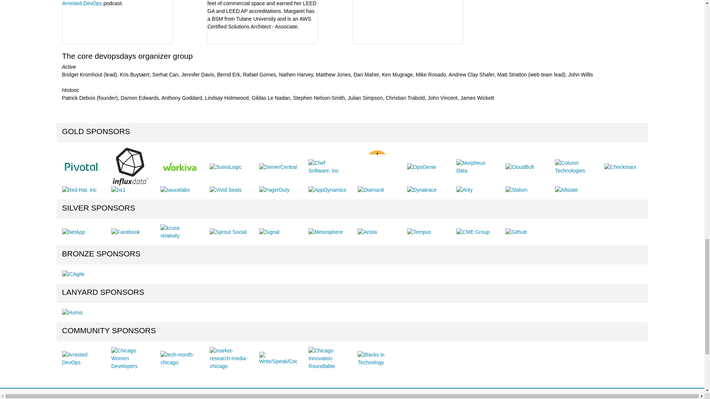  Describe the element at coordinates (274, 190) in the screenshot. I see `PagerDuty` at that location.